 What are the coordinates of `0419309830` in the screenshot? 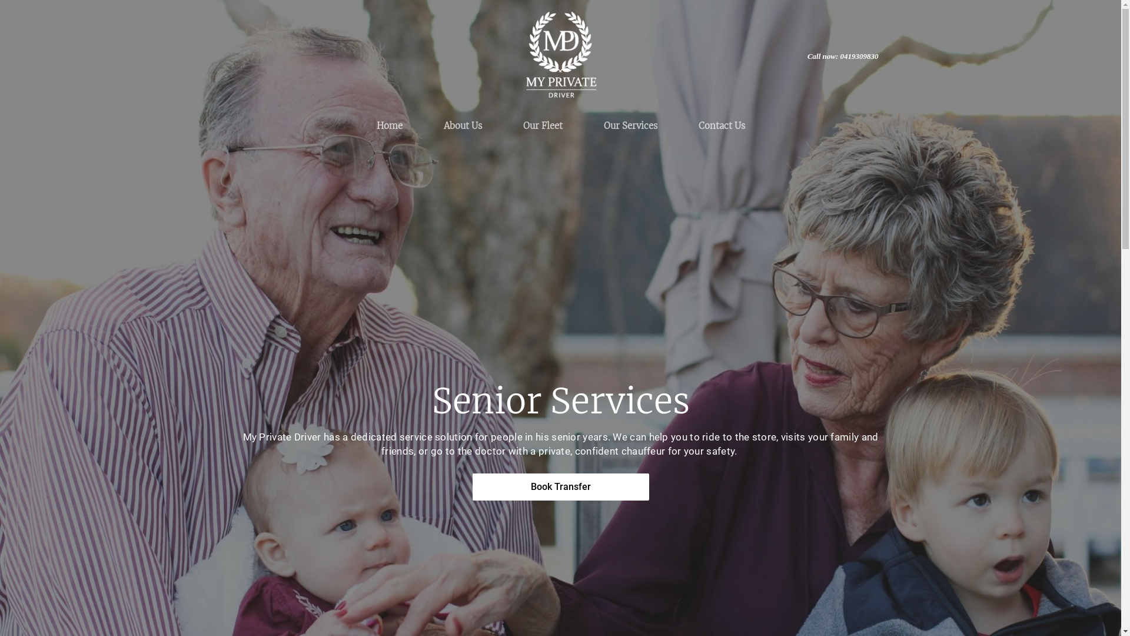 It's located at (859, 57).